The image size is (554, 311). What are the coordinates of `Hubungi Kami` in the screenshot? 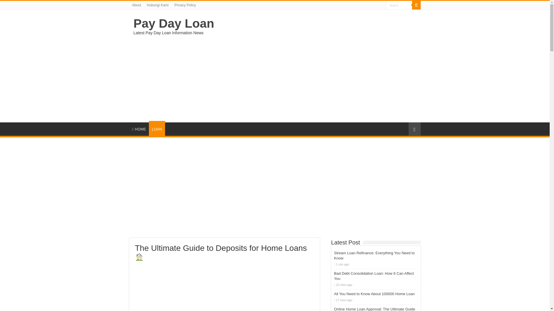 It's located at (158, 5).